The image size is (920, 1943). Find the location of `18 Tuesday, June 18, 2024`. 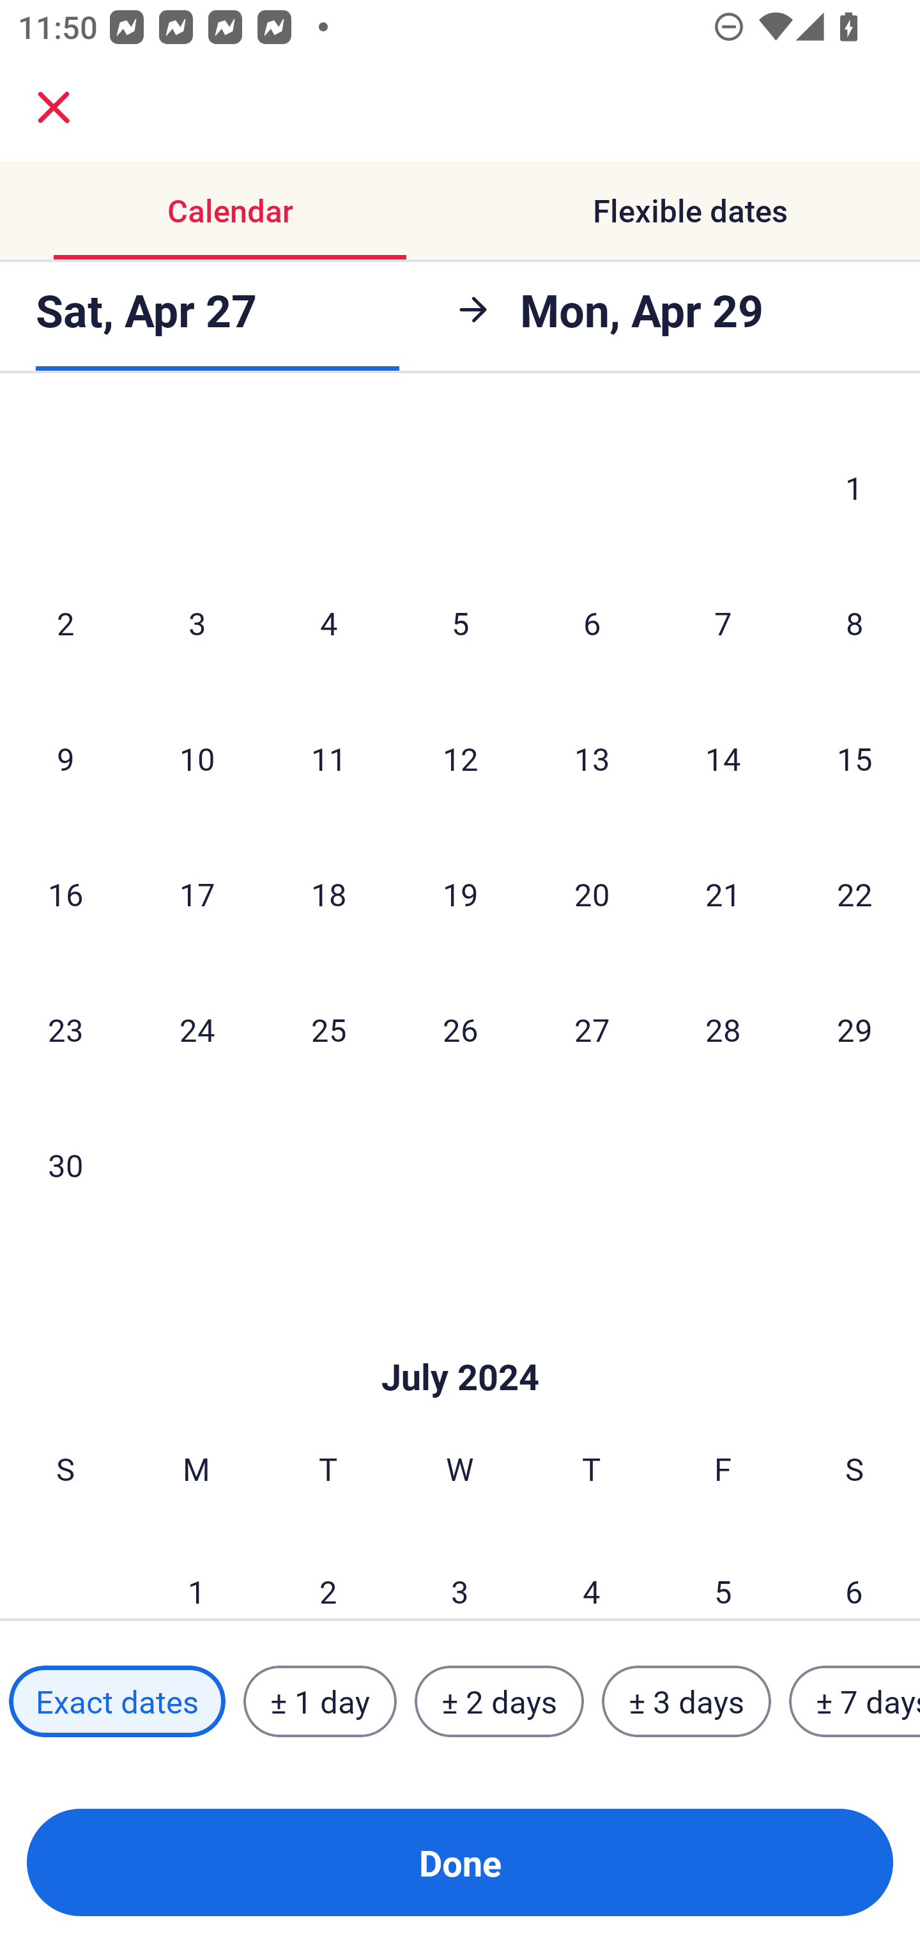

18 Tuesday, June 18, 2024 is located at coordinates (328, 894).